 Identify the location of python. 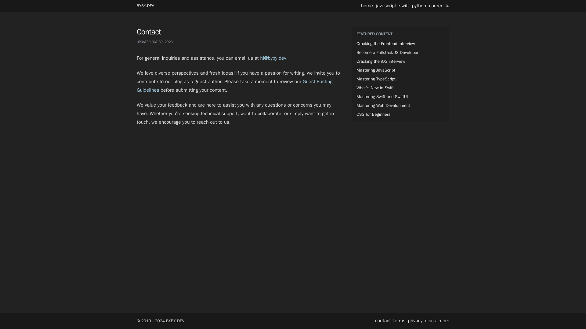
(419, 5).